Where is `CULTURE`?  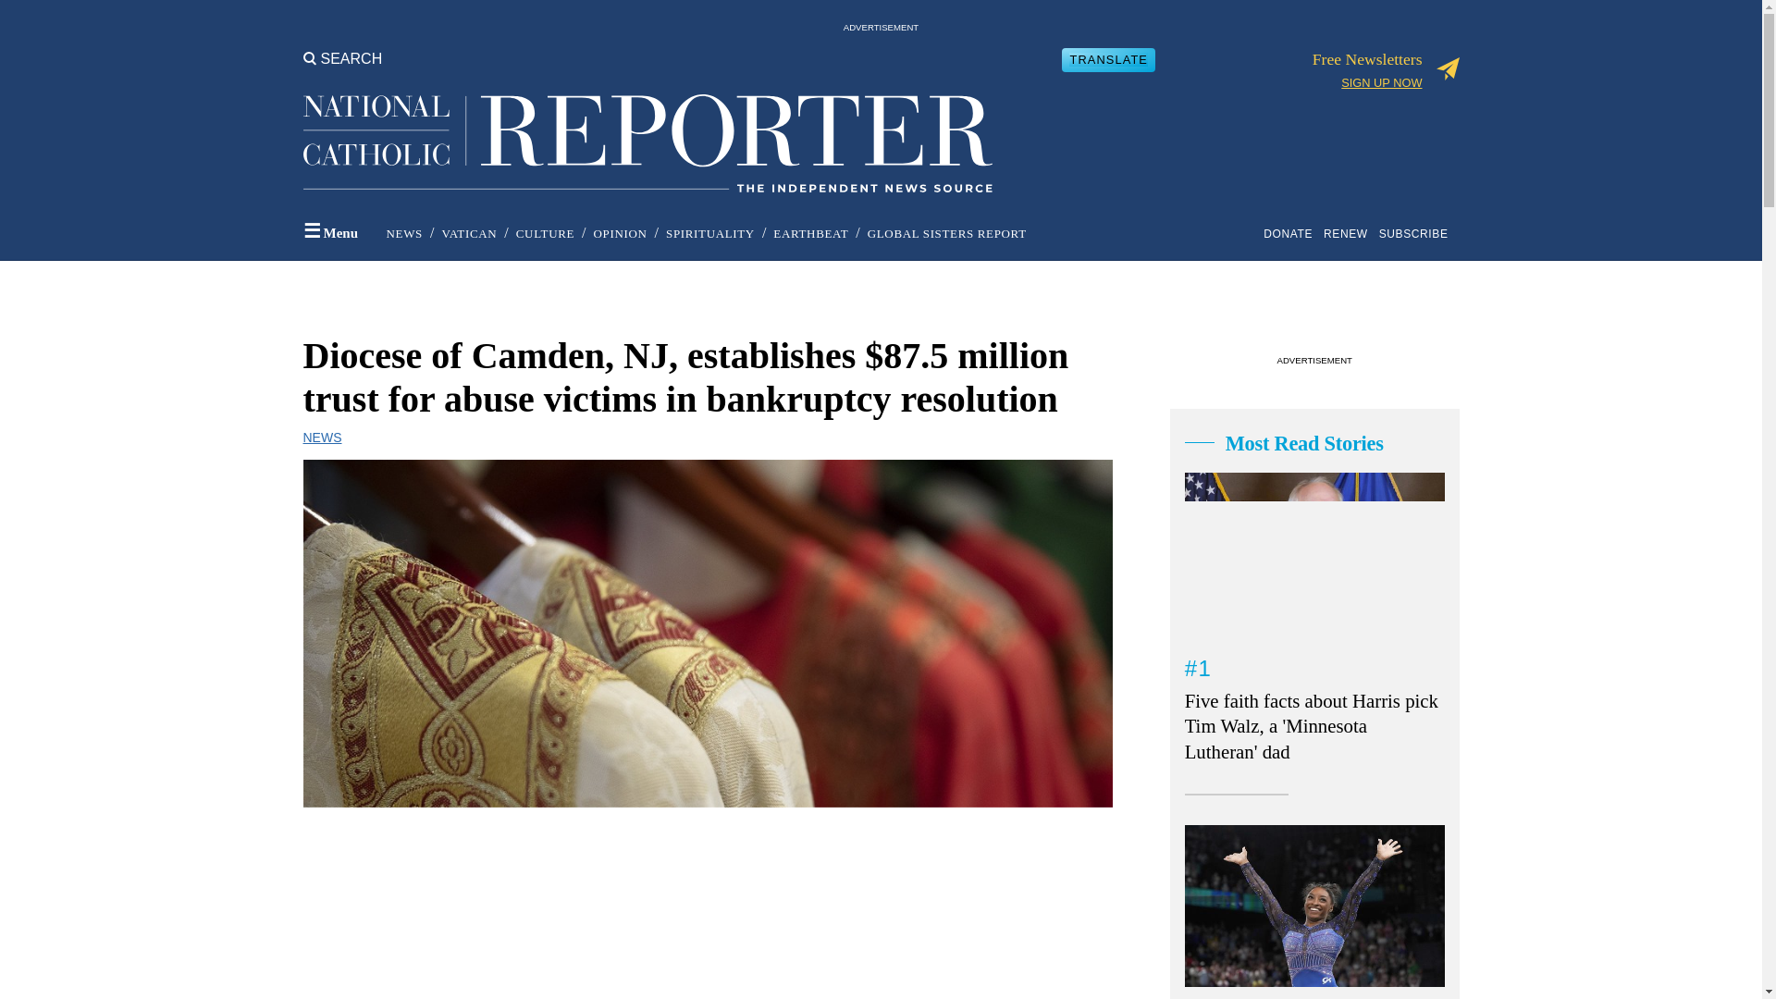 CULTURE is located at coordinates (545, 233).